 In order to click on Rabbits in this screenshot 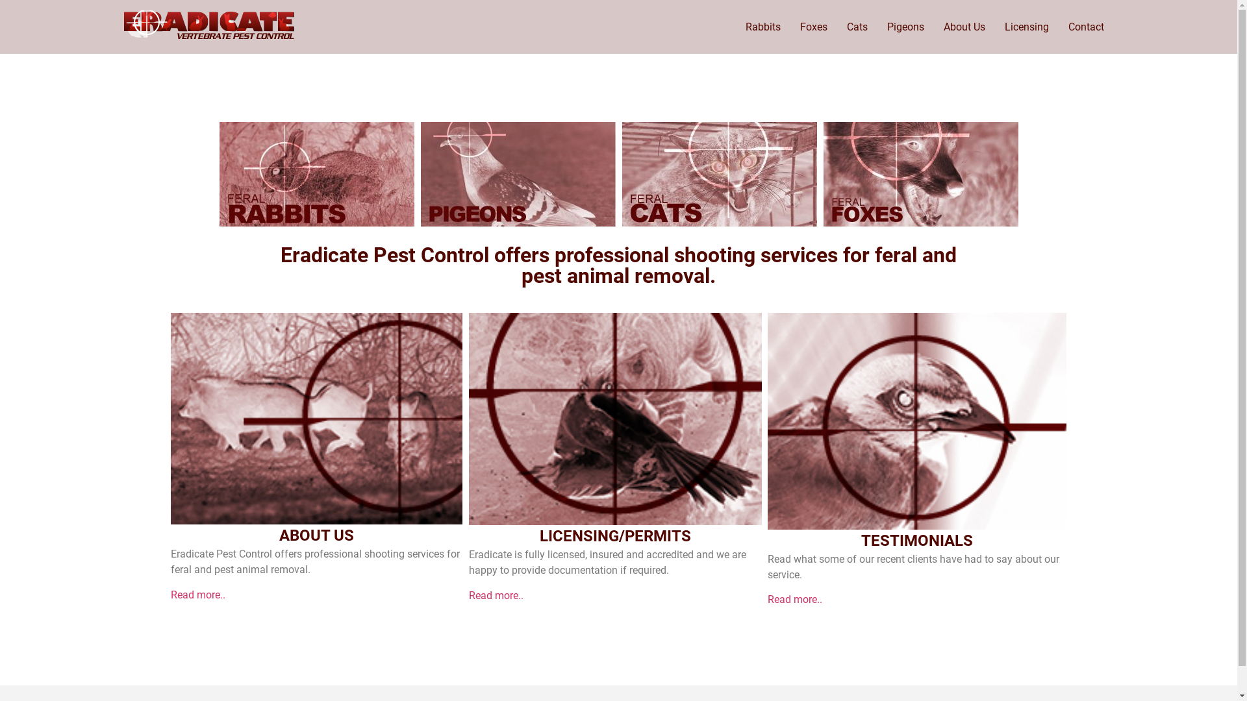, I will do `click(618, 75)`.